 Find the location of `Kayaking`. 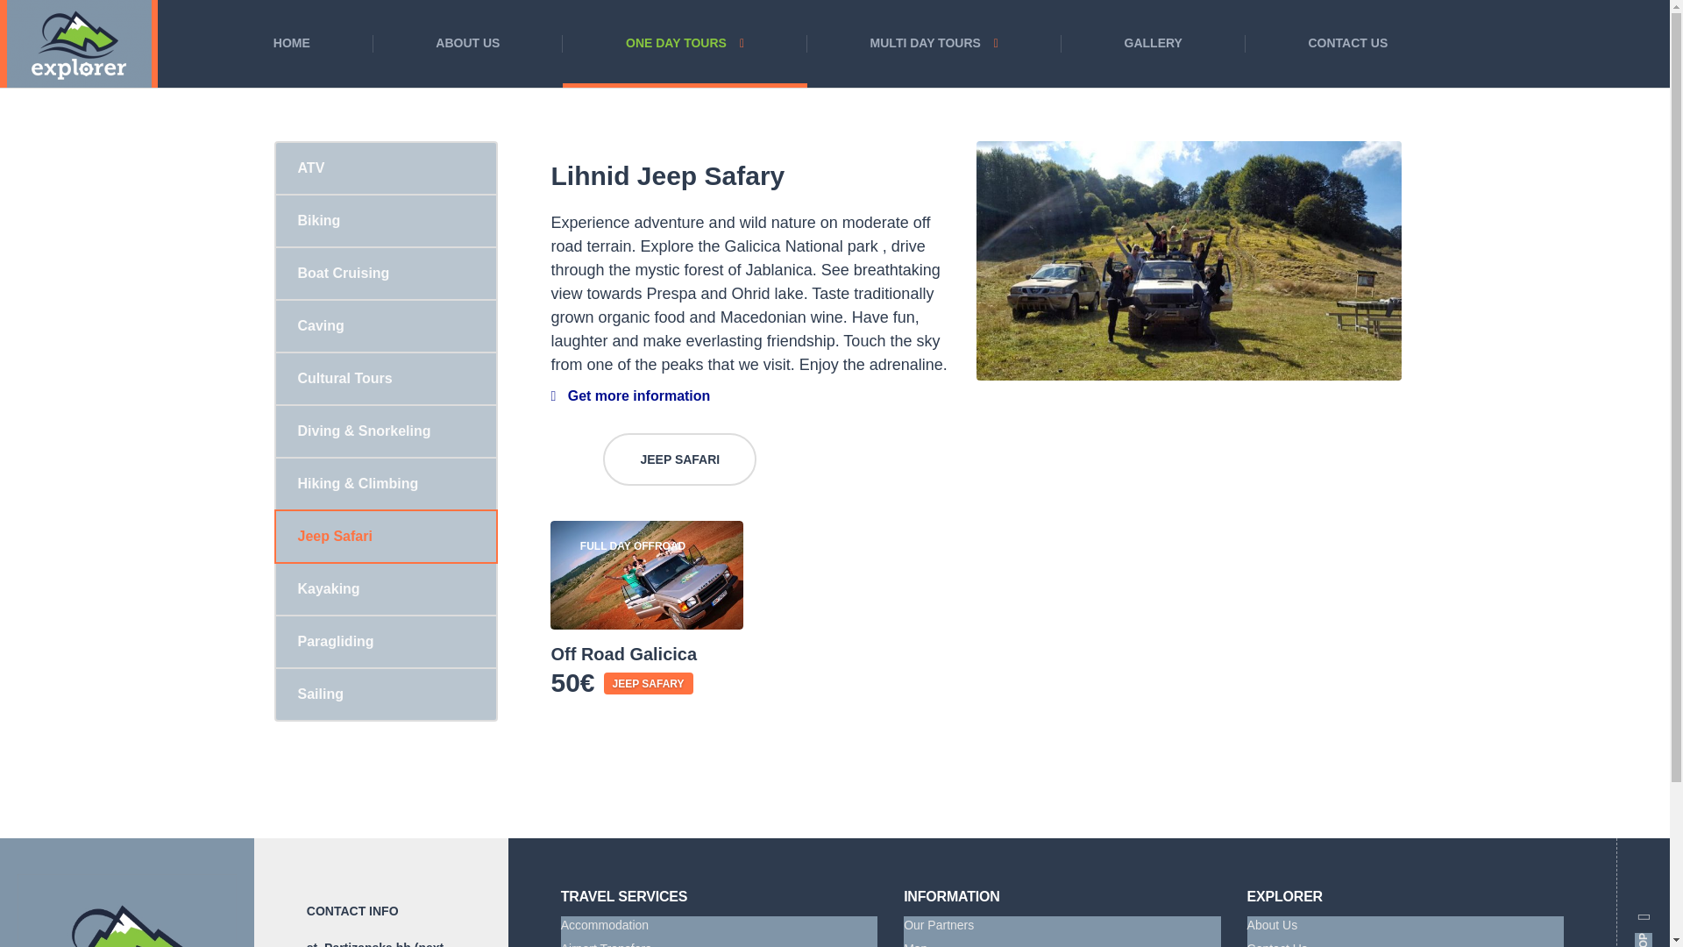

Kayaking is located at coordinates (385, 587).